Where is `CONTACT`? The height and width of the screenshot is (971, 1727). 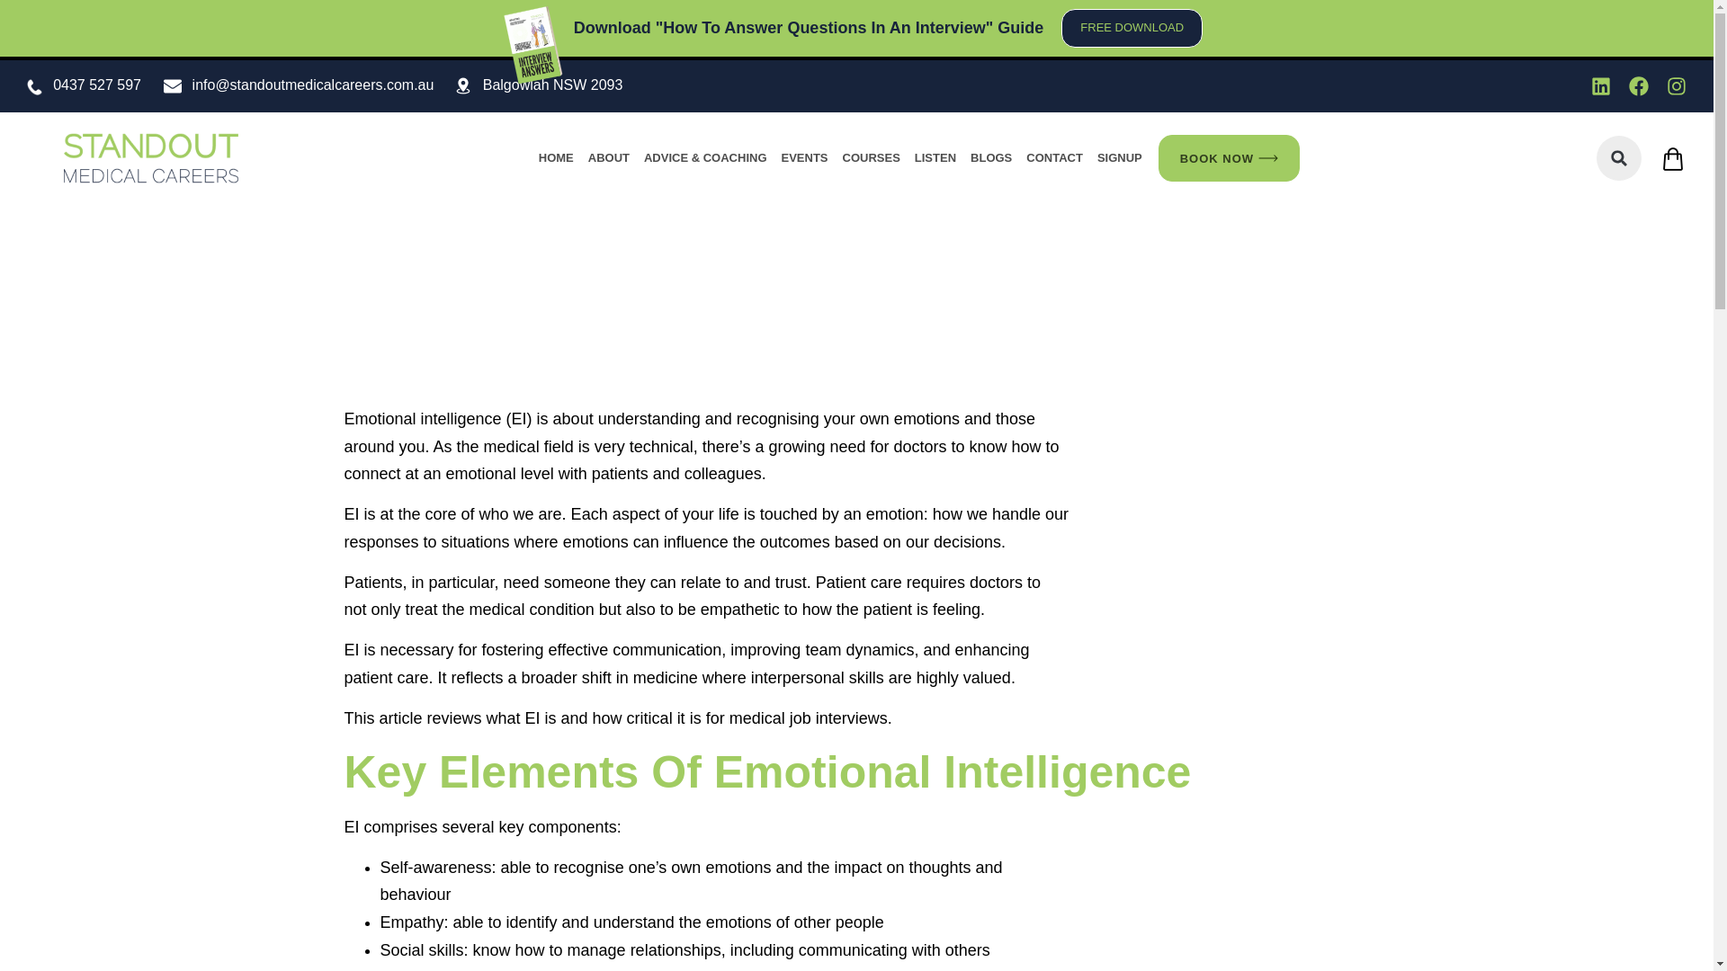 CONTACT is located at coordinates (1054, 158).